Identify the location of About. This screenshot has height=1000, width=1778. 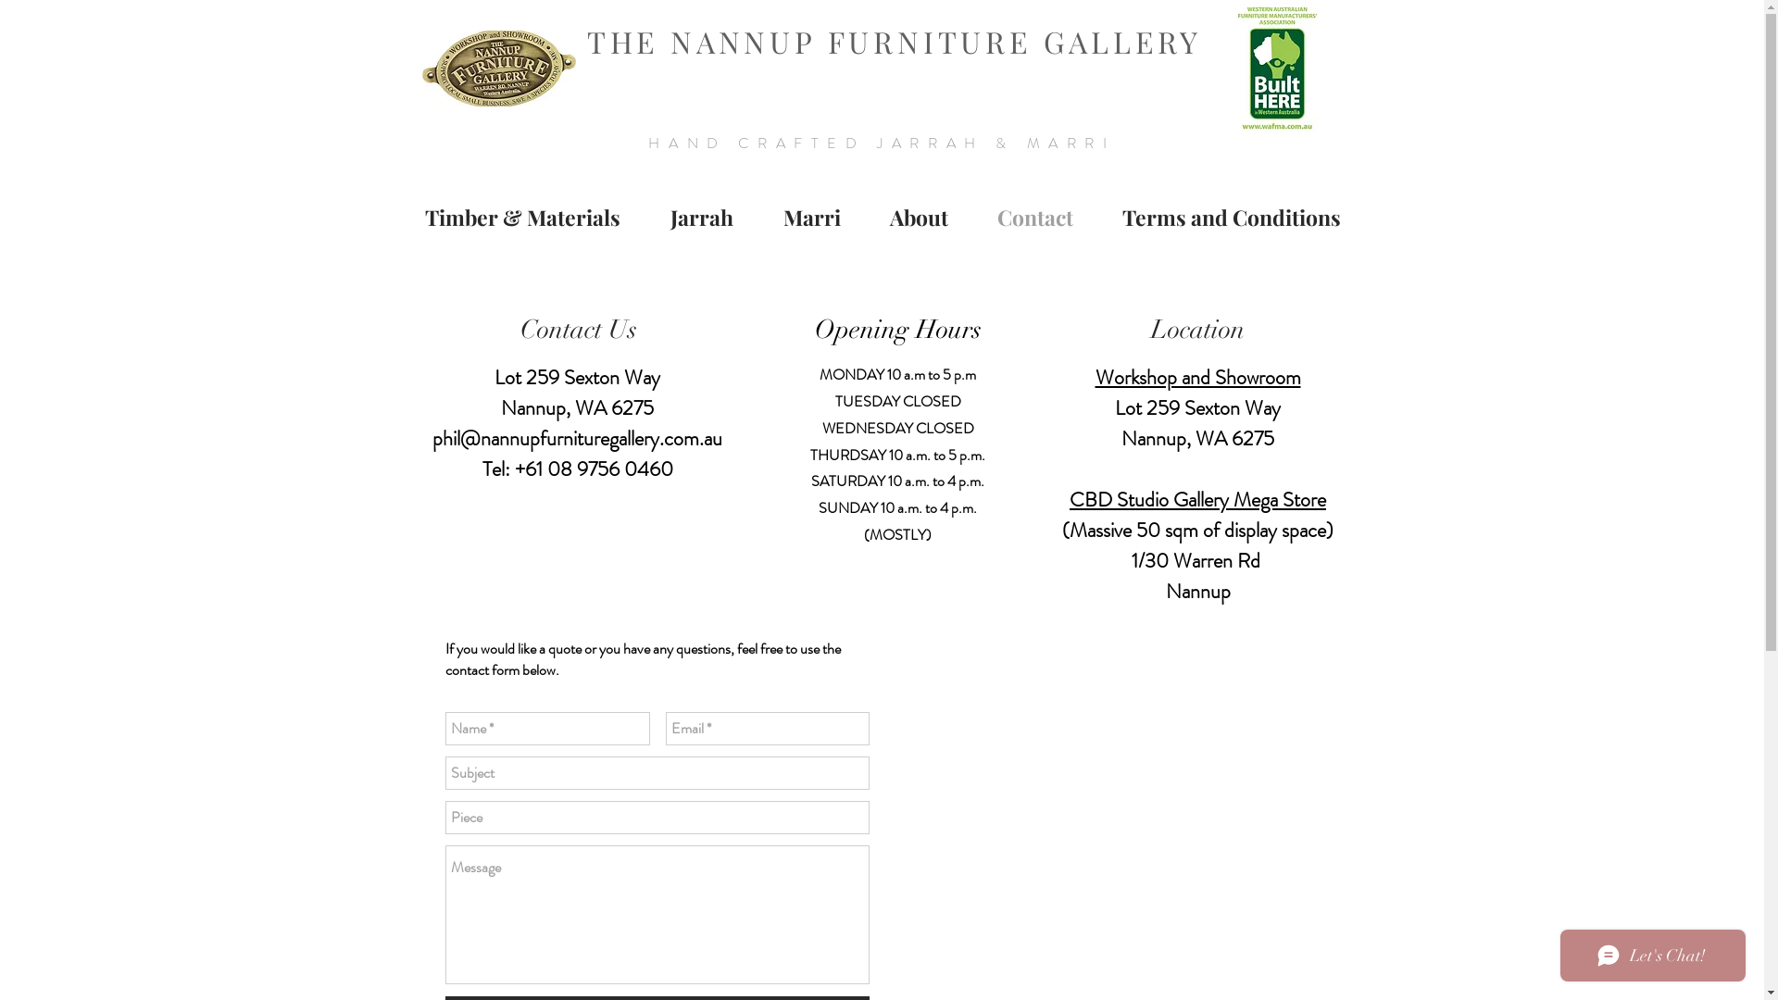
(919, 217).